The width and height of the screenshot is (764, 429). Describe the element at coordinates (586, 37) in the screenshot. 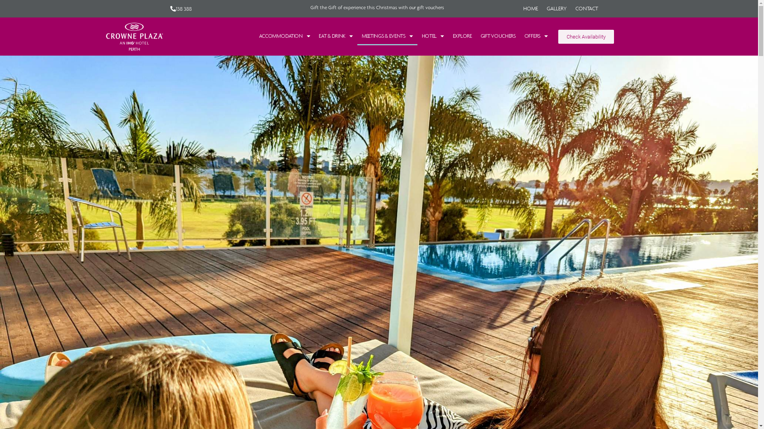

I see `Check Availability` at that location.